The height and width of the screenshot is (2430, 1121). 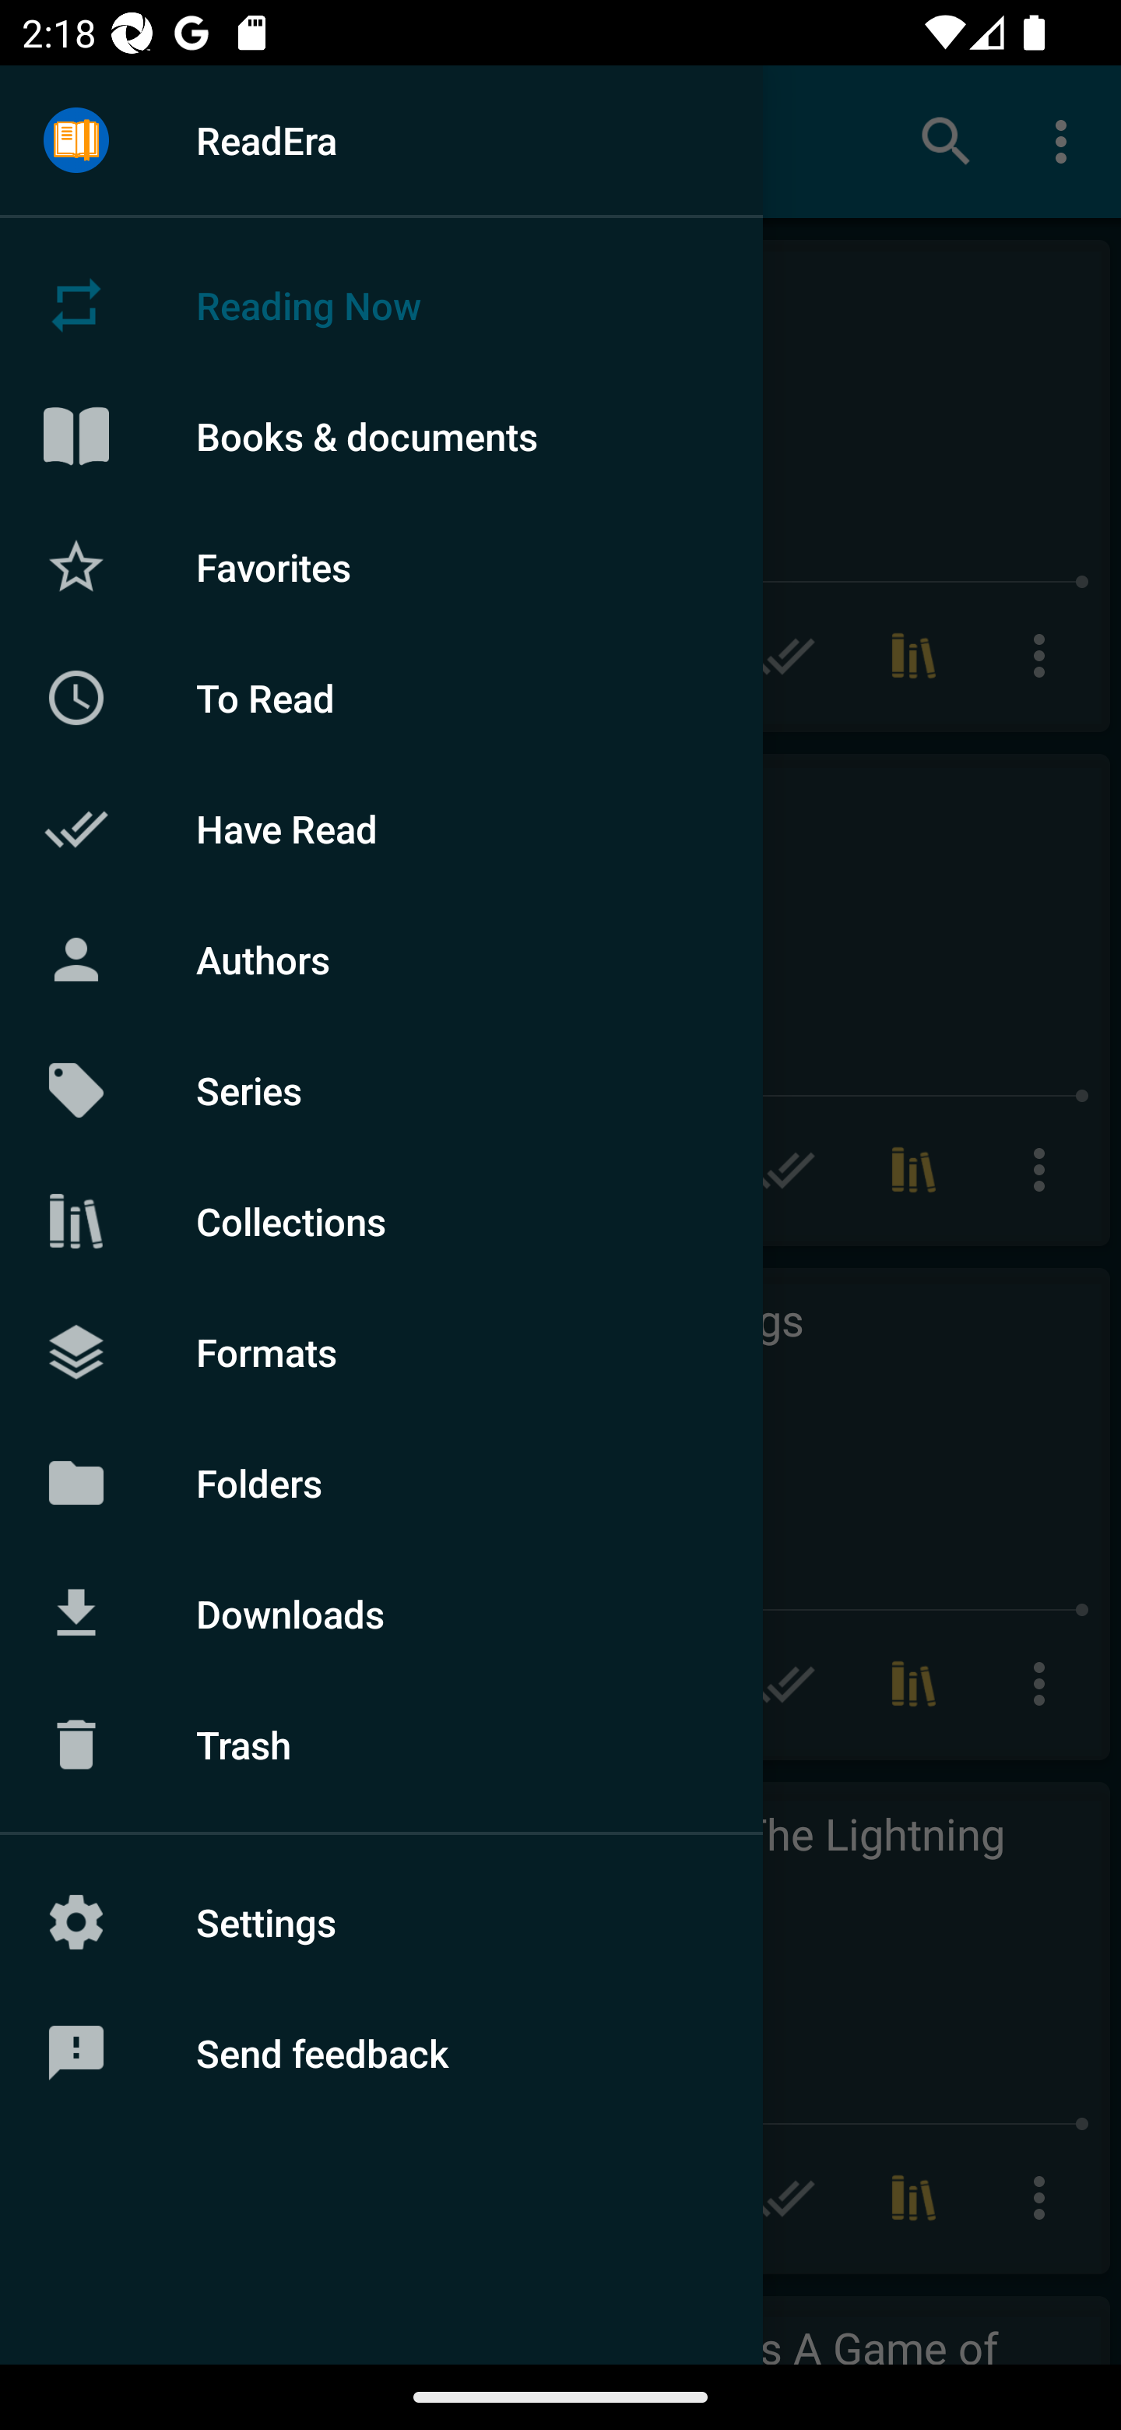 What do you see at coordinates (381, 1922) in the screenshot?
I see `Settings` at bounding box center [381, 1922].